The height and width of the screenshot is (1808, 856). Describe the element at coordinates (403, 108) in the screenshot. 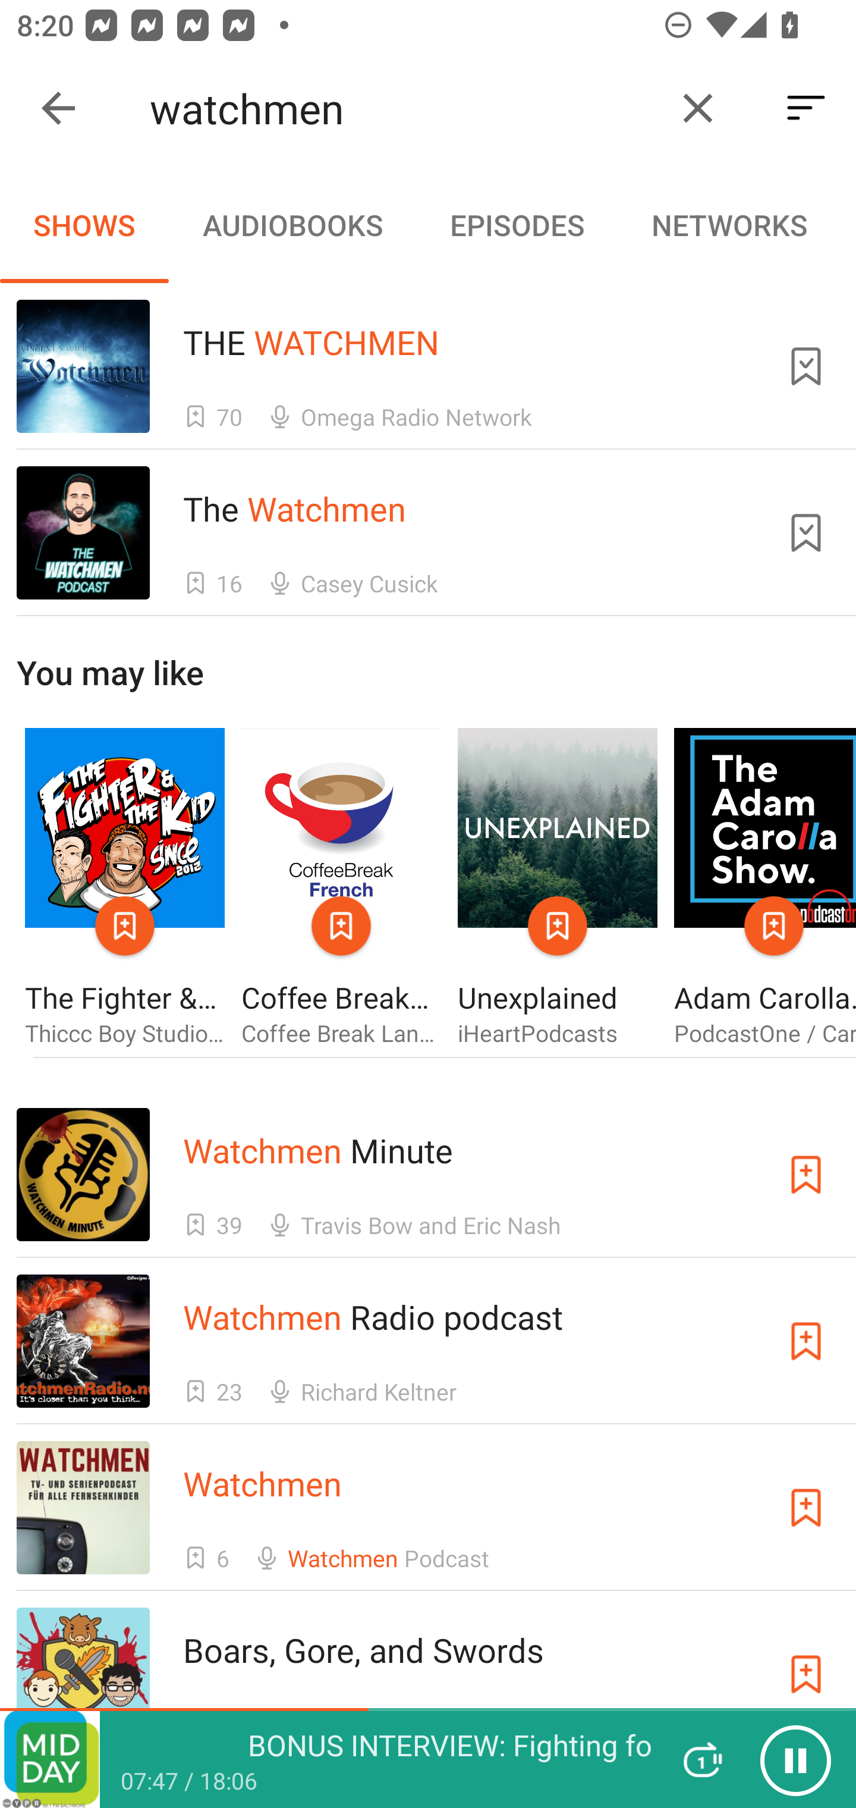

I see `watchmen` at that location.